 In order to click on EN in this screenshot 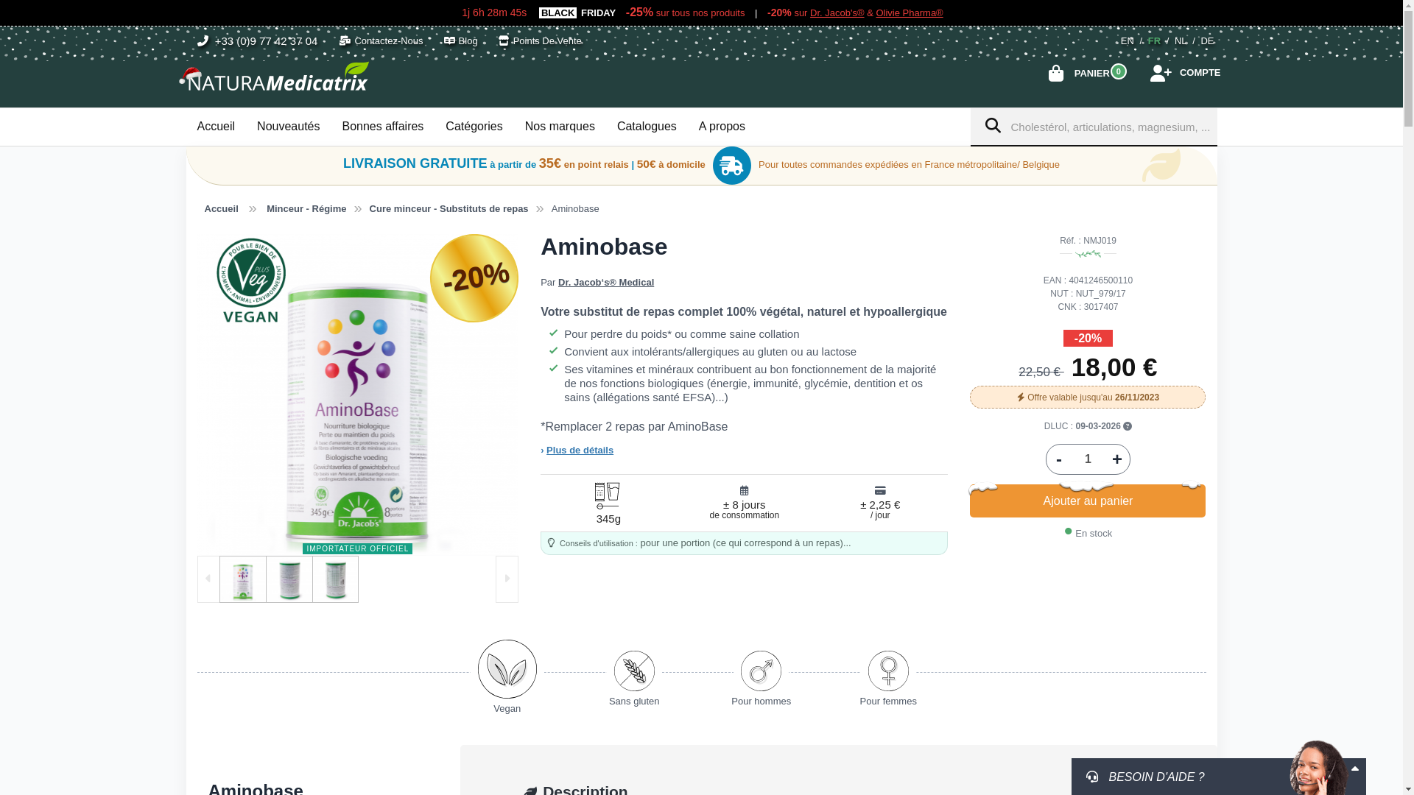, I will do `click(1128, 41)`.